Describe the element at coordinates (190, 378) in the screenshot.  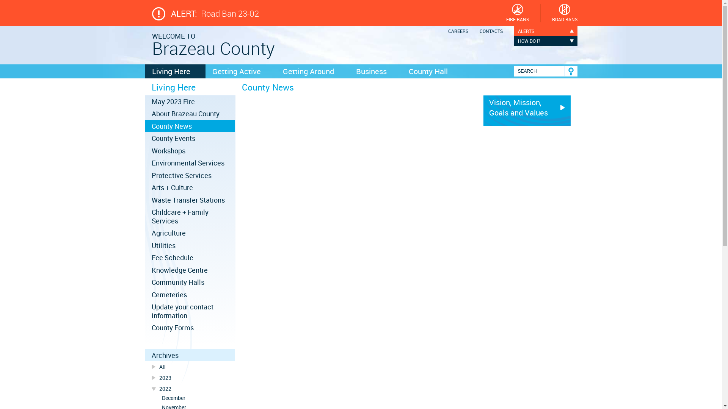
I see `2023` at that location.